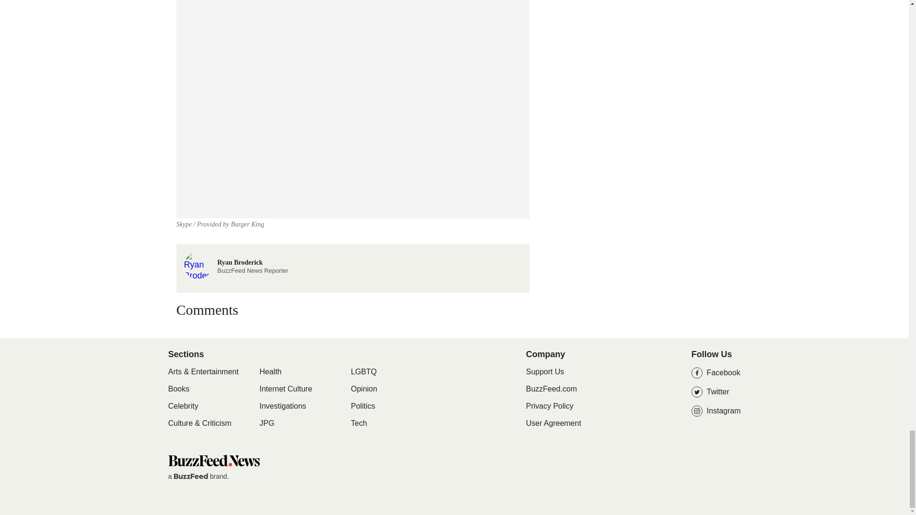  I want to click on BuzzFeed, so click(191, 476).